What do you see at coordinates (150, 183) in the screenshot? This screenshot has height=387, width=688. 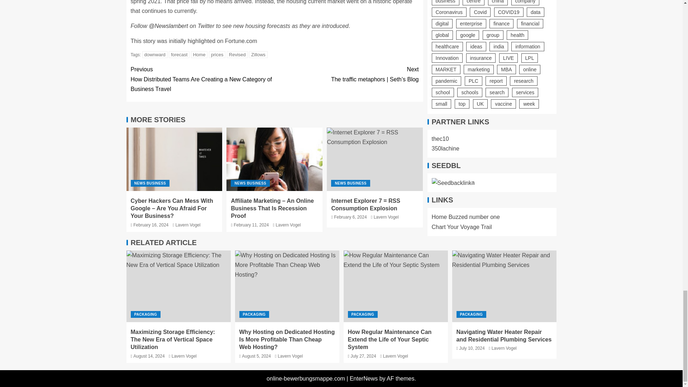 I see `NEWS BUSINESS` at bounding box center [150, 183].